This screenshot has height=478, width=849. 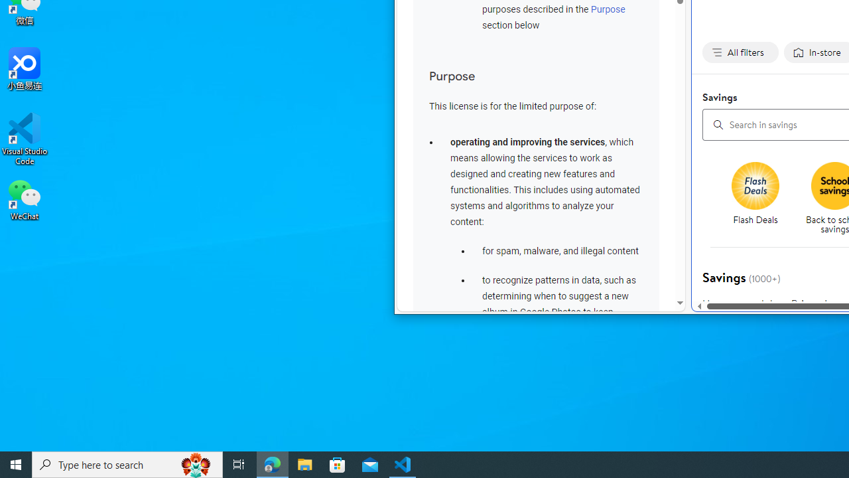 I want to click on WeChat, so click(x=25, y=199).